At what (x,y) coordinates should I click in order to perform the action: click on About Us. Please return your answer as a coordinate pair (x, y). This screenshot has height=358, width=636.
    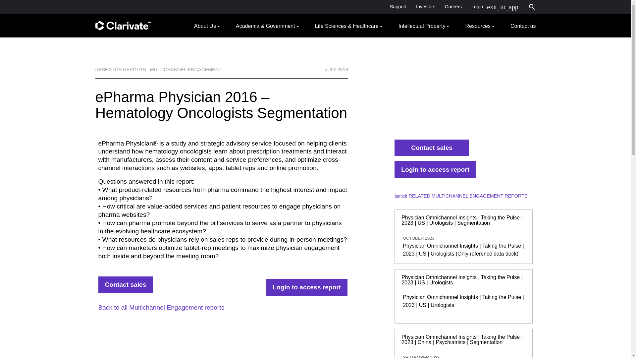
    Looking at the image, I should click on (207, 26).